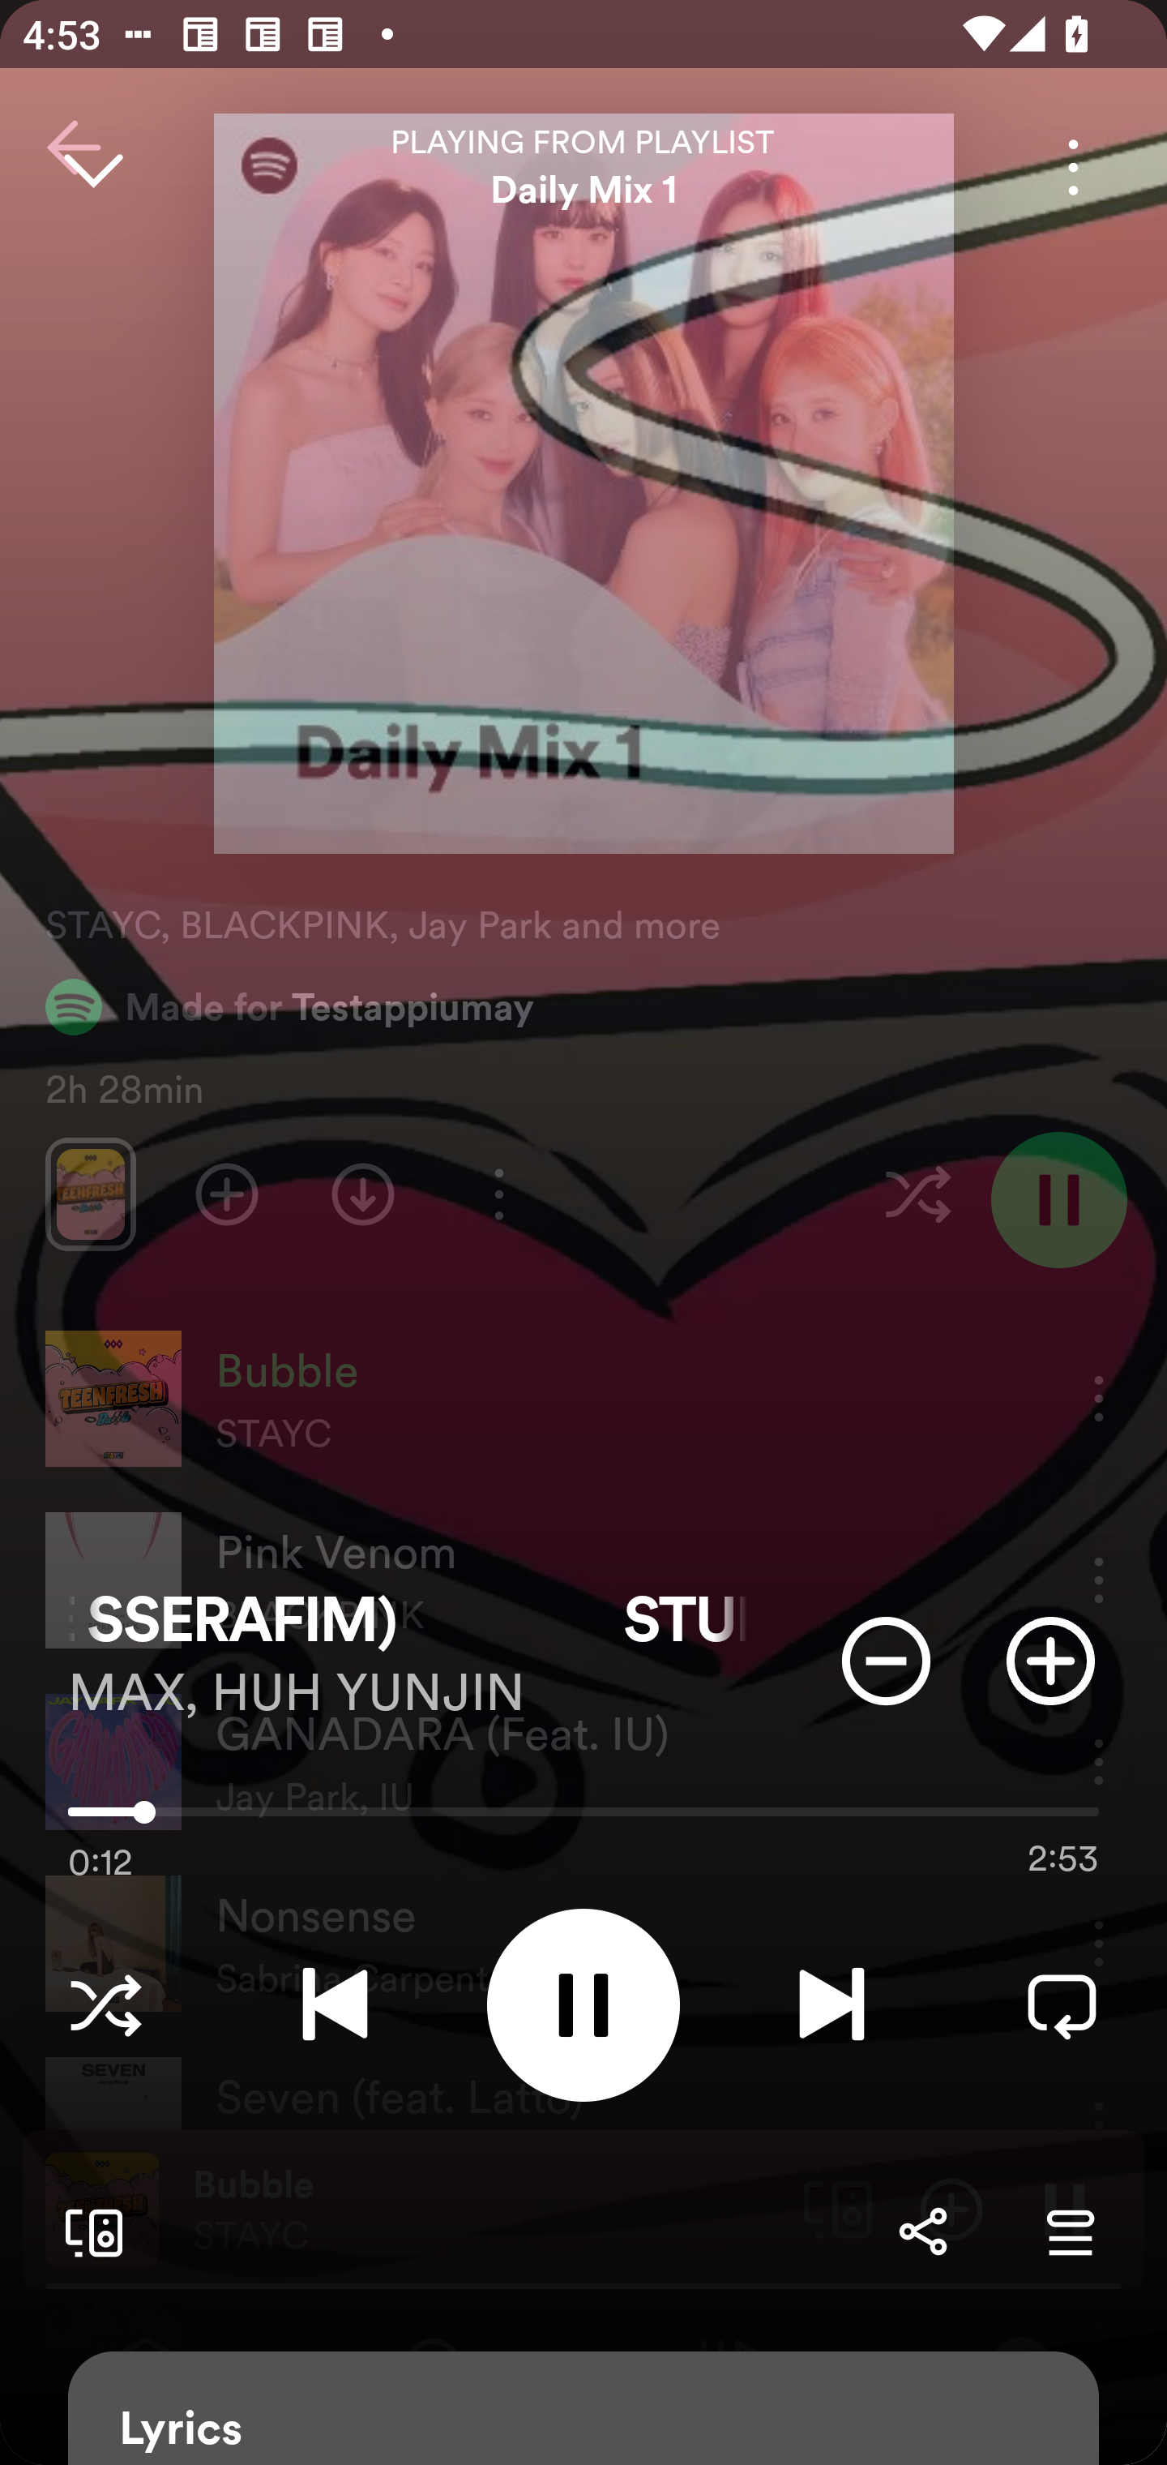 The width and height of the screenshot is (1167, 2465). I want to click on Go to Queue, so click(1070, 2231).